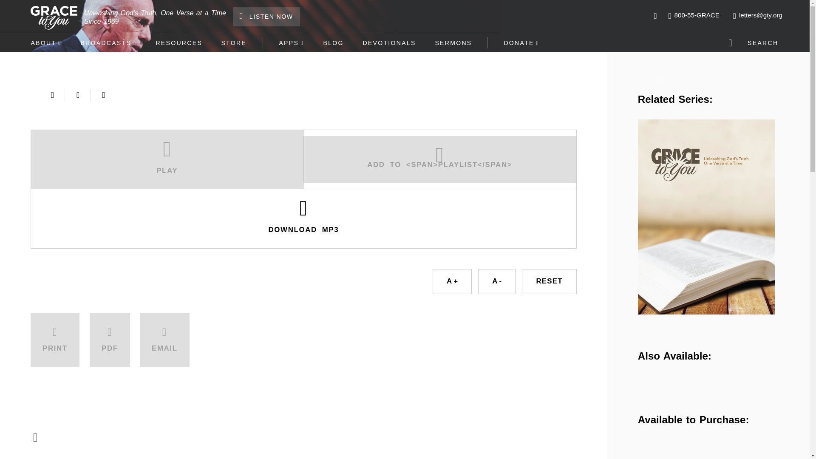 The width and height of the screenshot is (816, 459). Describe the element at coordinates (178, 42) in the screenshot. I see `RESOURCES` at that location.